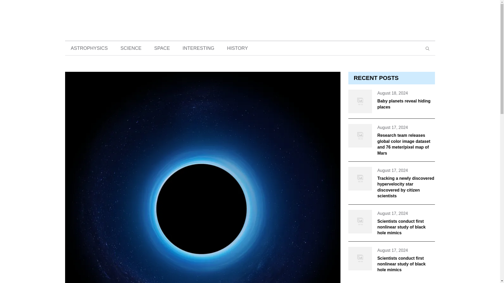 The width and height of the screenshot is (504, 283). I want to click on SCIENCE, so click(131, 48).